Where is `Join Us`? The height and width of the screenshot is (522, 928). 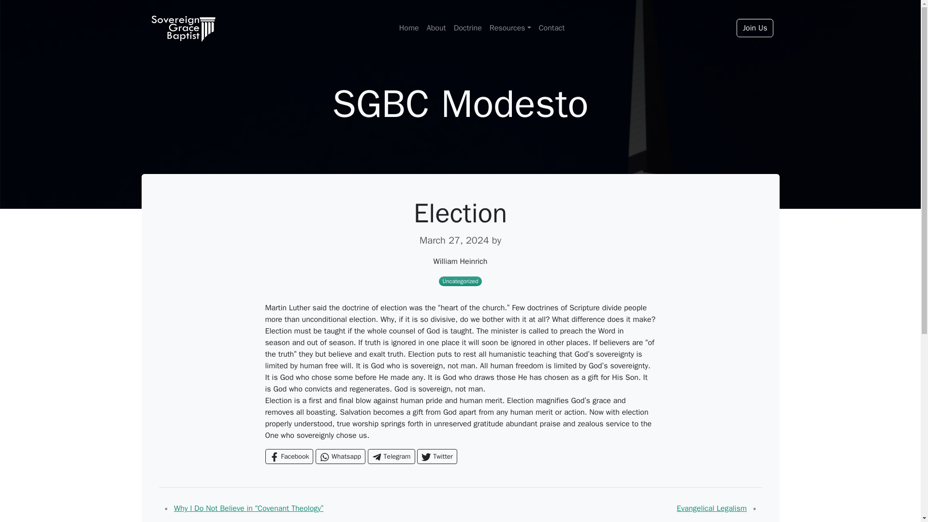
Join Us is located at coordinates (755, 28).